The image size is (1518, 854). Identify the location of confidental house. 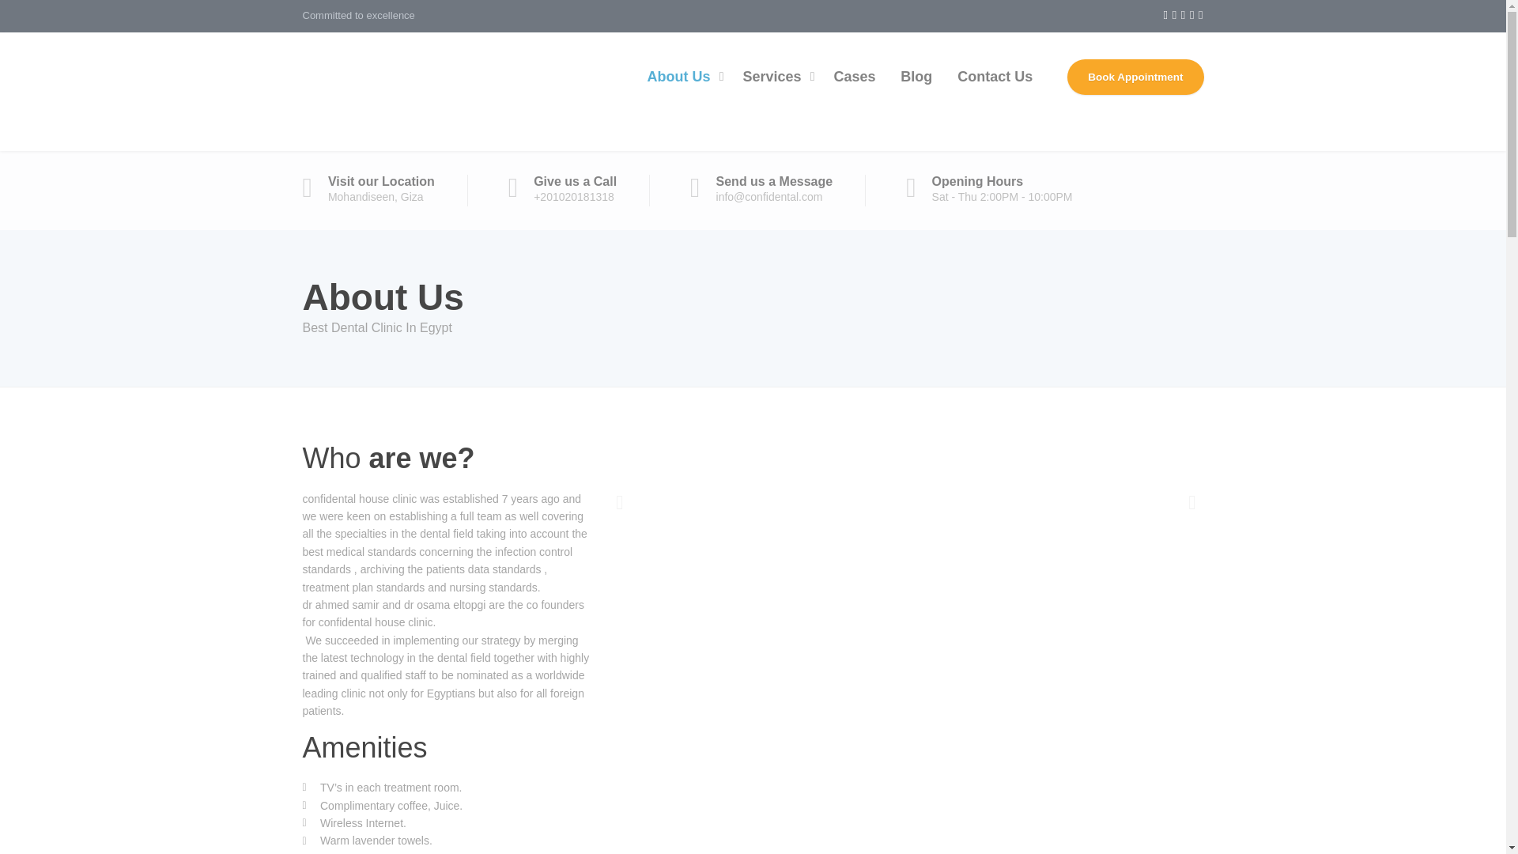
(421, 92).